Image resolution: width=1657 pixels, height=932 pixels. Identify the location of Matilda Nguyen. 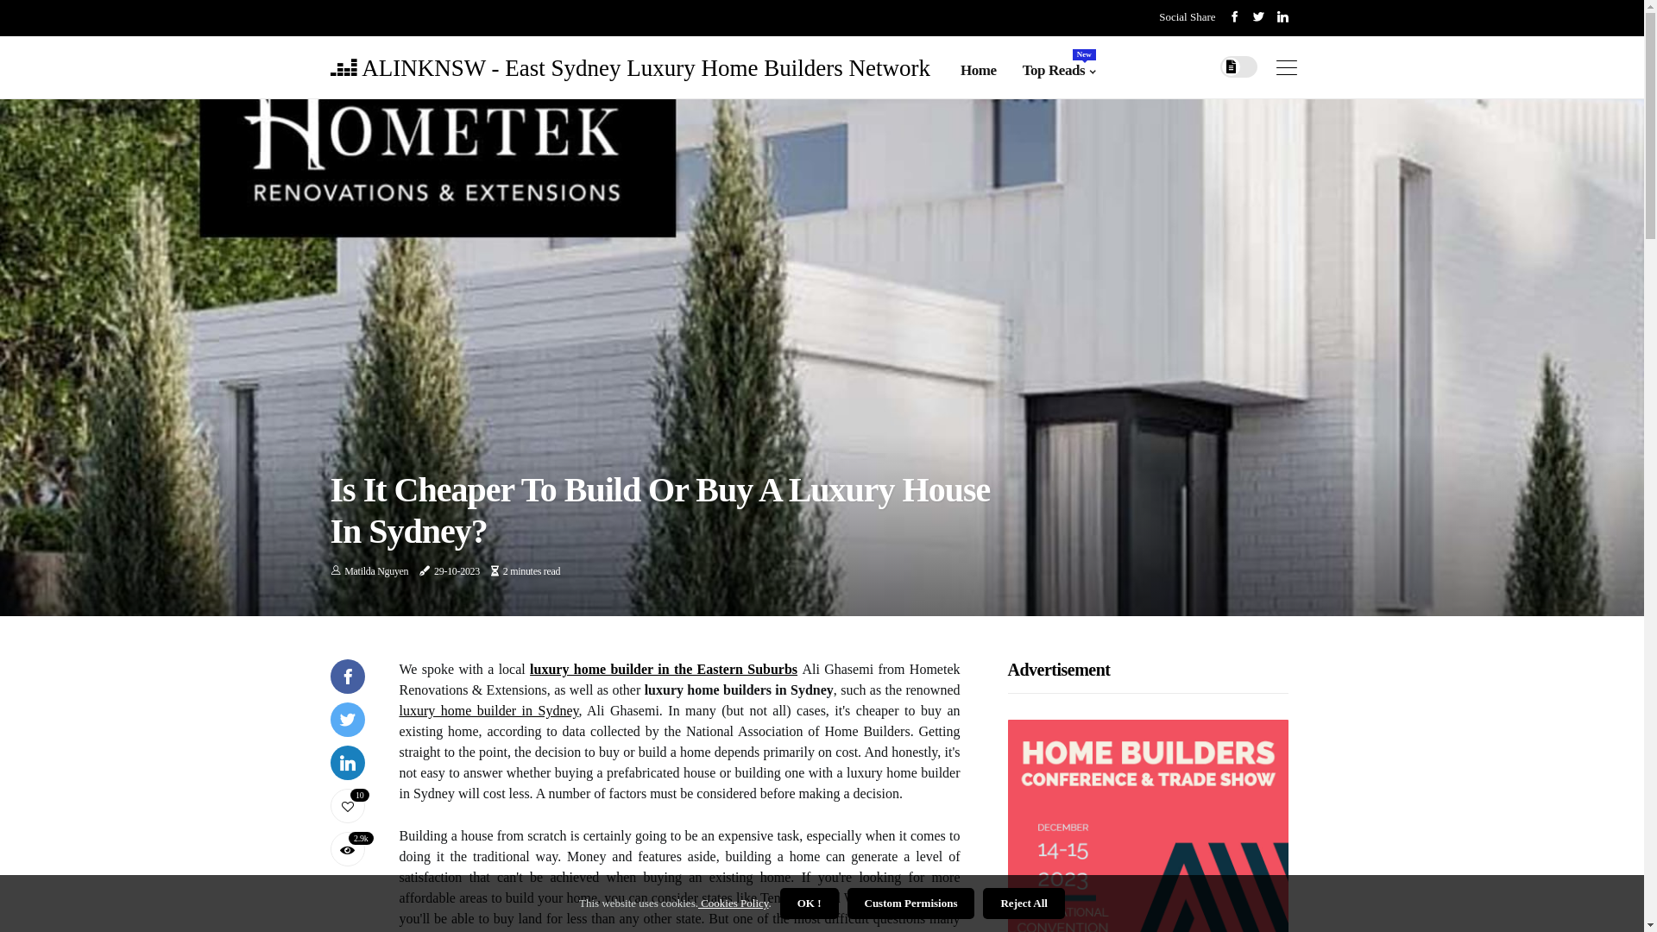
(376, 571).